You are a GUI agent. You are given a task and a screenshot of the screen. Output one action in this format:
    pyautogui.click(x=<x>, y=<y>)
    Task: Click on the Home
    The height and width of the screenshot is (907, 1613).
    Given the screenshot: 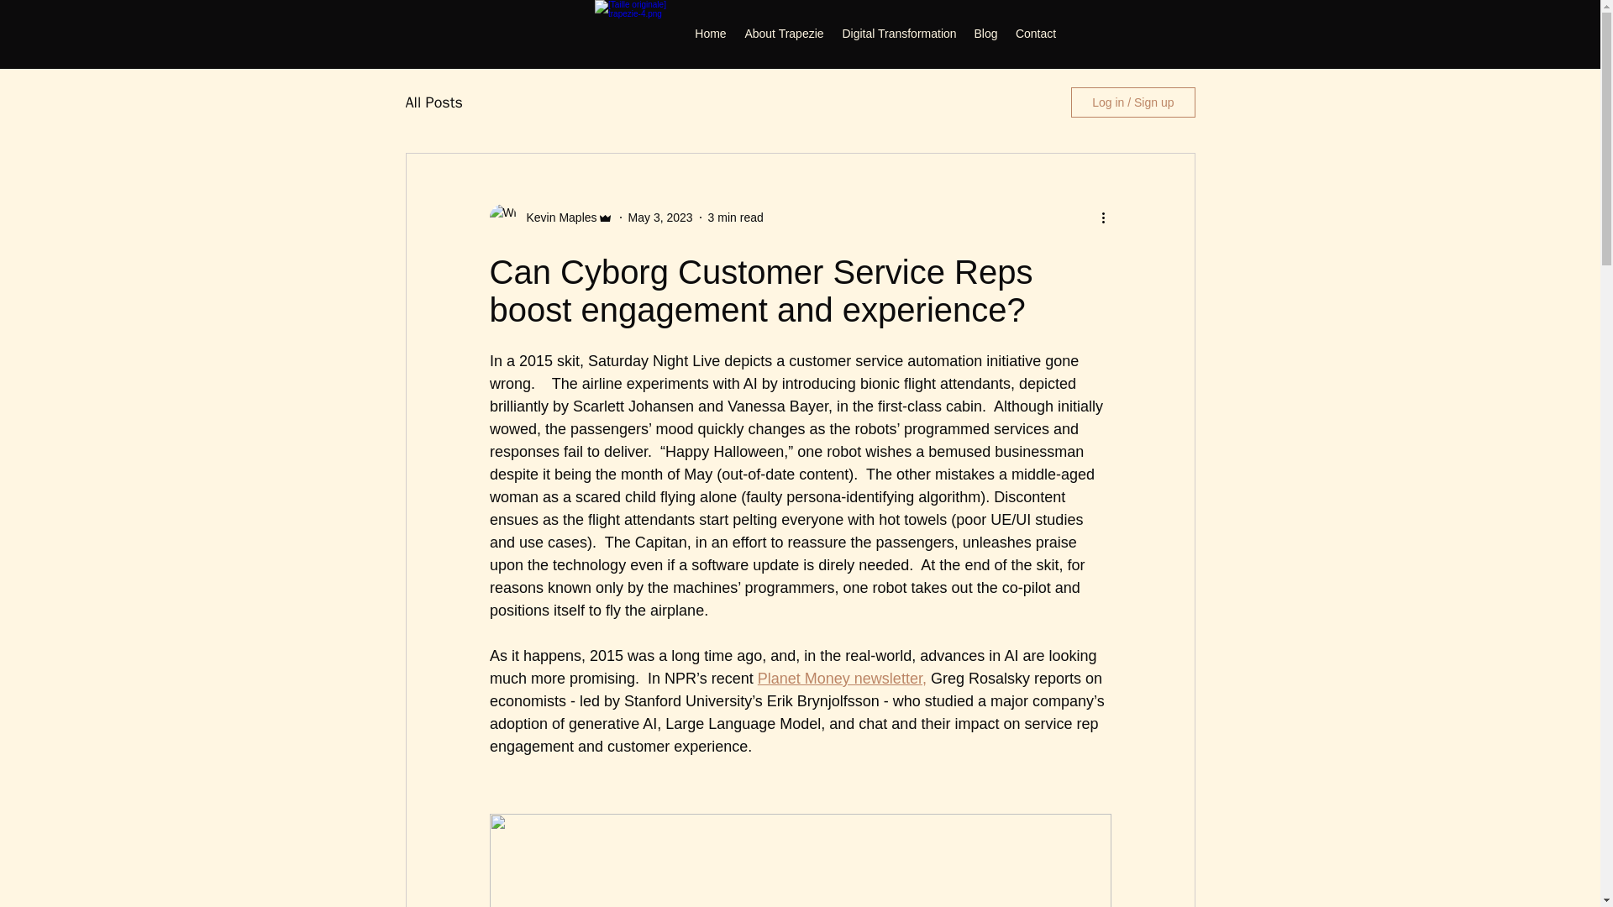 What is the action you would take?
    pyautogui.click(x=711, y=34)
    